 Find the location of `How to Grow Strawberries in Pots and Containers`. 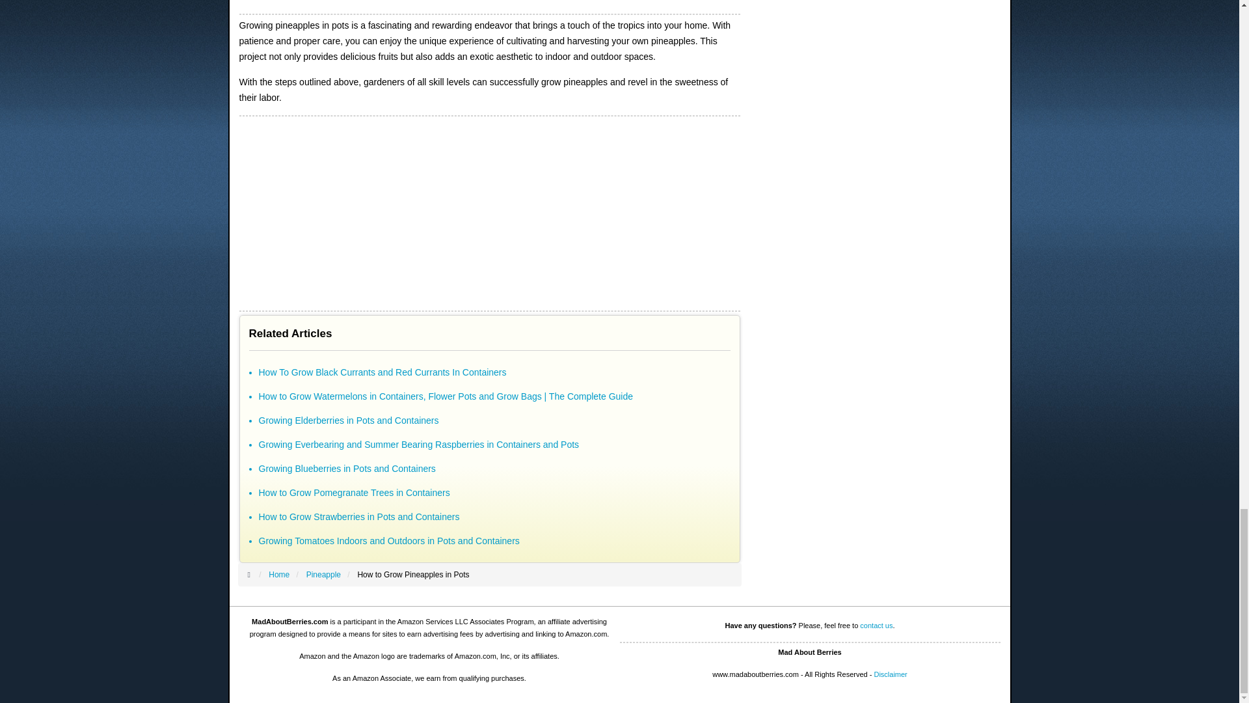

How to Grow Strawberries in Pots and Containers is located at coordinates (359, 517).